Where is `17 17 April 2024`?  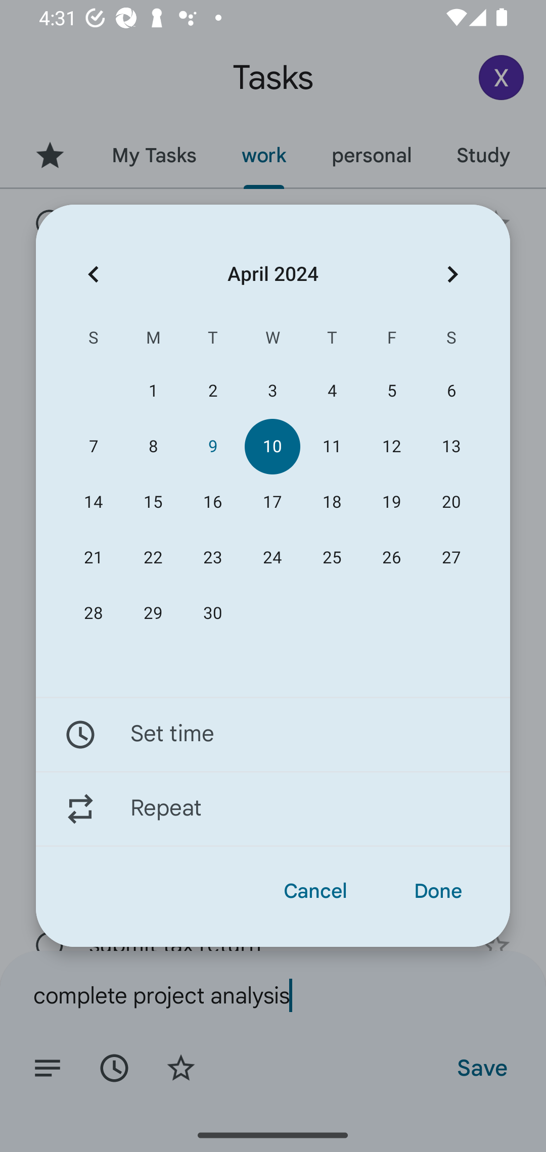
17 17 April 2024 is located at coordinates (272, 502).